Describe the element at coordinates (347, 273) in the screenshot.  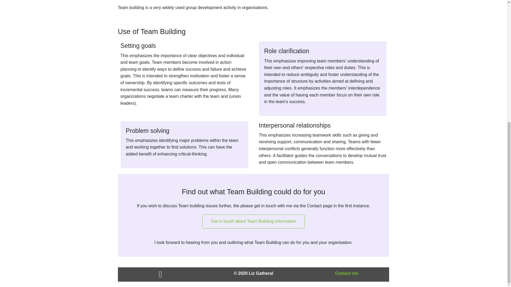
I see `Send-me-an-email` at that location.